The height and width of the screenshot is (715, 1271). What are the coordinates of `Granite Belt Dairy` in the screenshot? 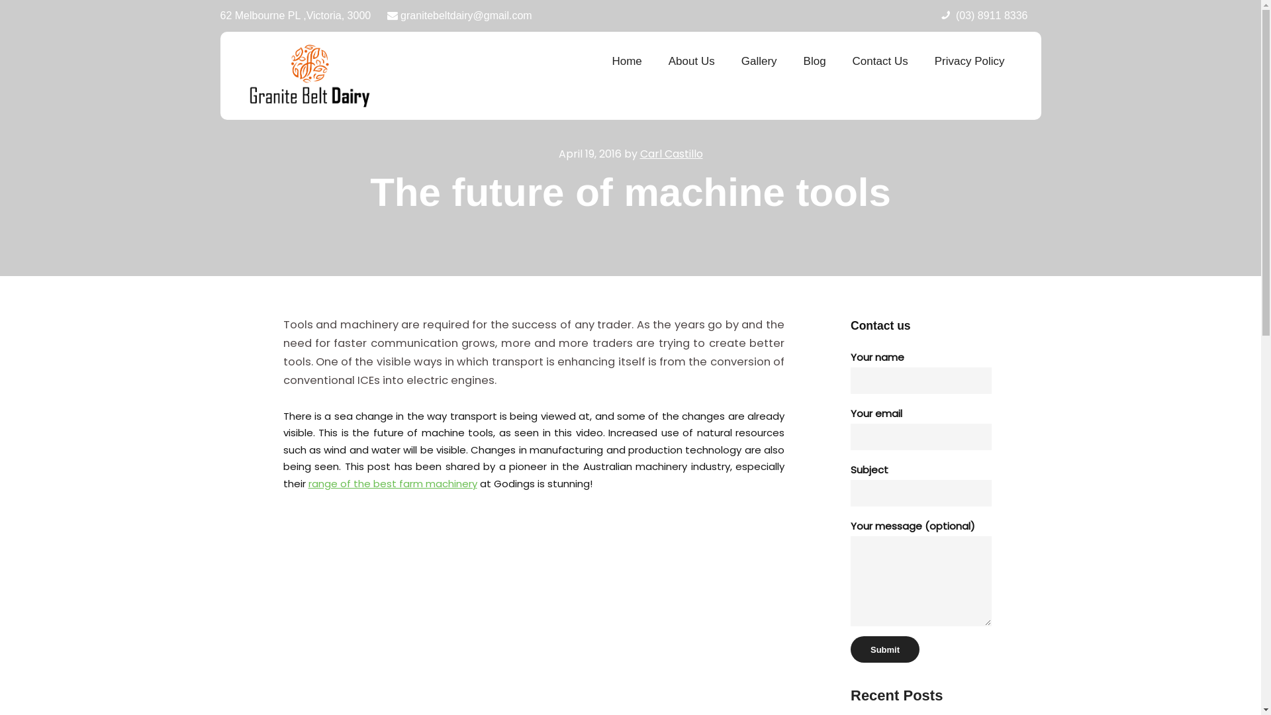 It's located at (310, 75).